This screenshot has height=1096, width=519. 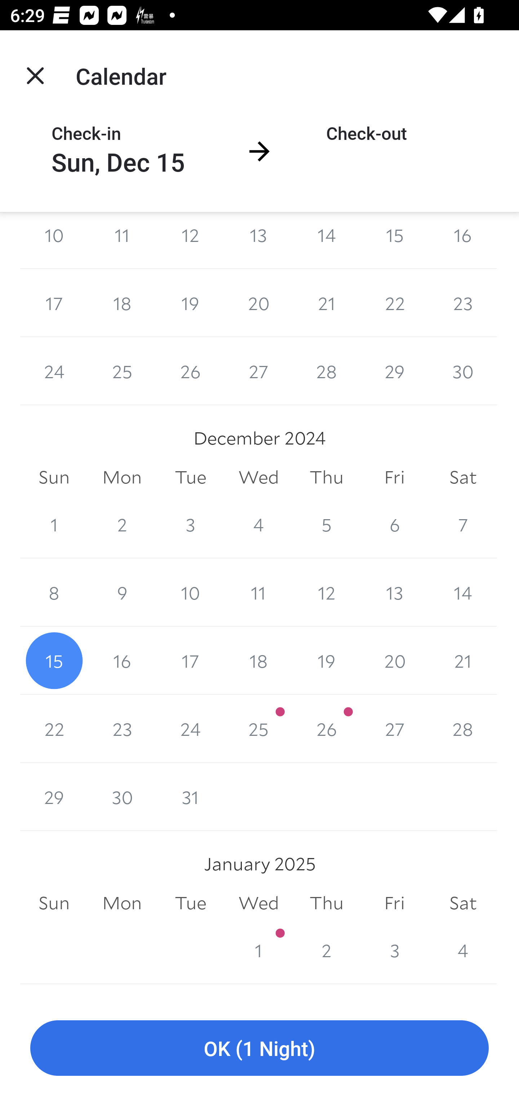 What do you see at coordinates (463, 303) in the screenshot?
I see `23 23 November 2024` at bounding box center [463, 303].